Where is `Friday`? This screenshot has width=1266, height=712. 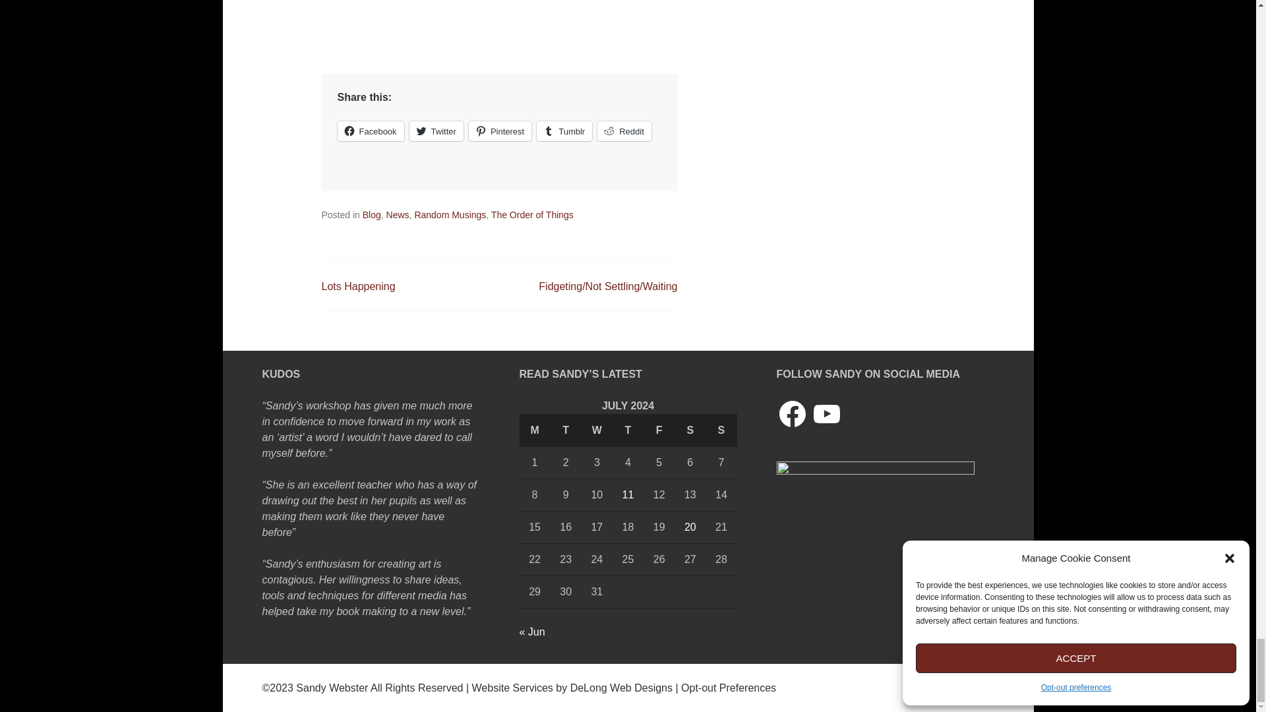
Friday is located at coordinates (659, 430).